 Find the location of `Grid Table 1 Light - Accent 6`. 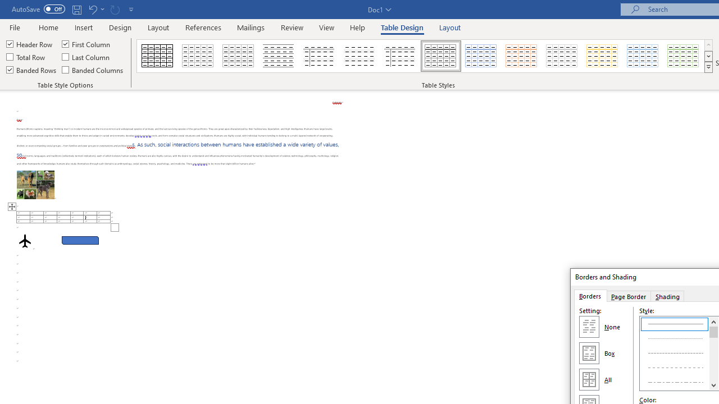

Grid Table 1 Light - Accent 6 is located at coordinates (684, 56).